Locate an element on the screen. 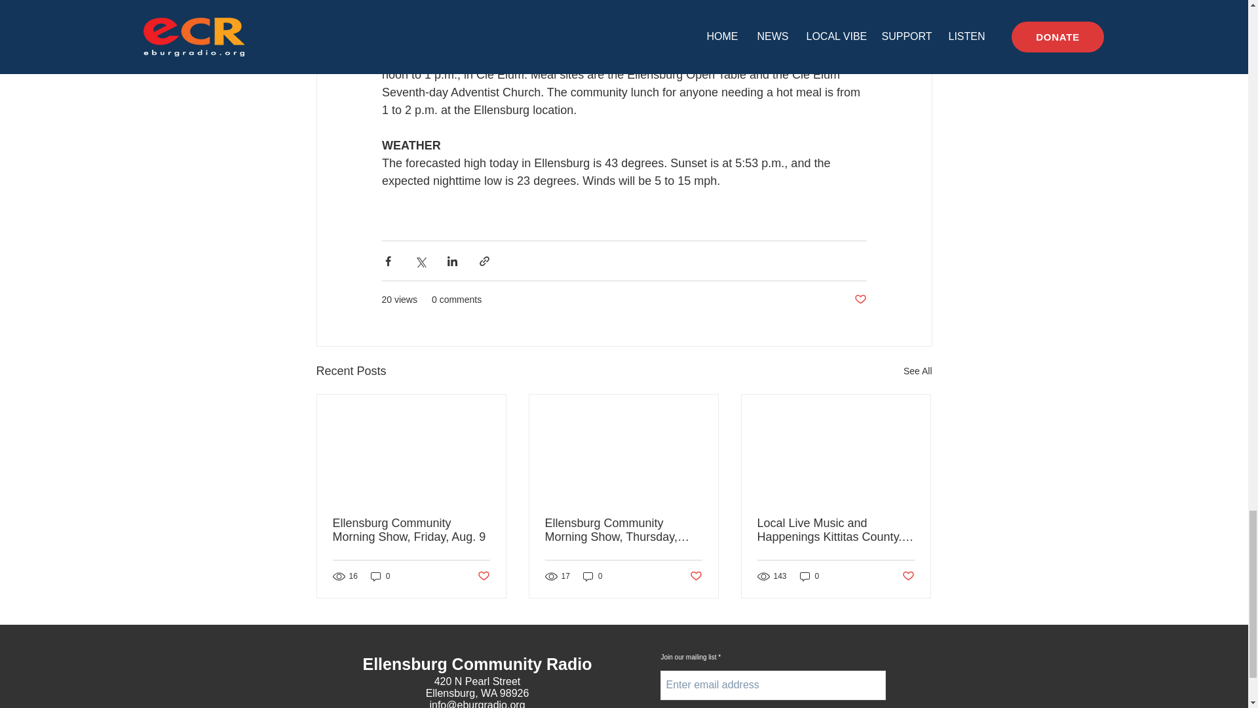 This screenshot has width=1258, height=708. Post not marked as liked is located at coordinates (696, 576).